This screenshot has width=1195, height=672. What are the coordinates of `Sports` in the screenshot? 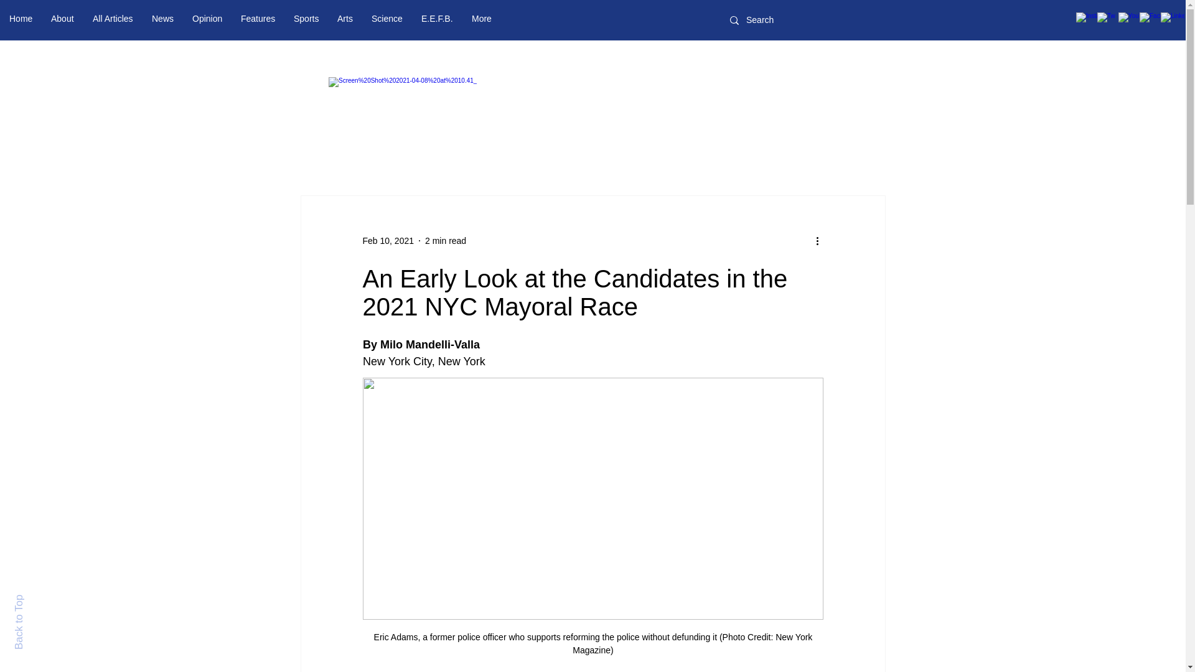 It's located at (306, 19).